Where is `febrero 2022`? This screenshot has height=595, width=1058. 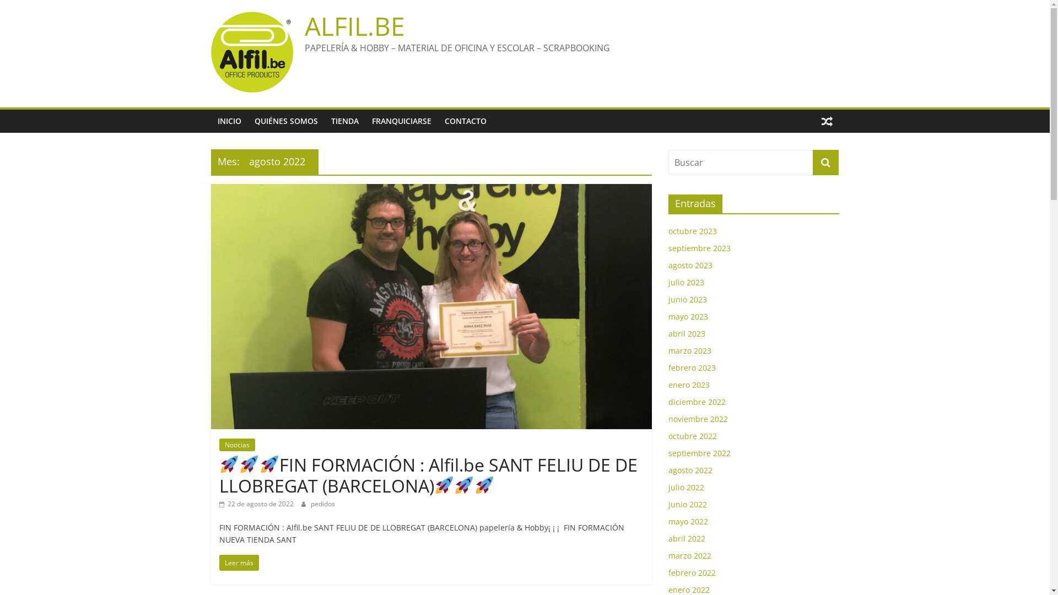 febrero 2022 is located at coordinates (692, 573).